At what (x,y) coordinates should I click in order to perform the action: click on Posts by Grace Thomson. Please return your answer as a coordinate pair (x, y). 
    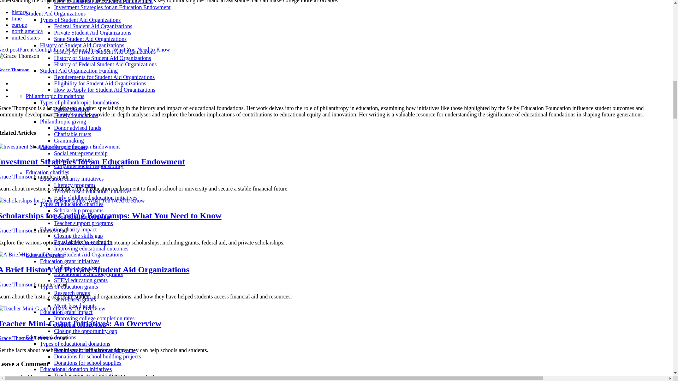
    Looking at the image, I should click on (17, 338).